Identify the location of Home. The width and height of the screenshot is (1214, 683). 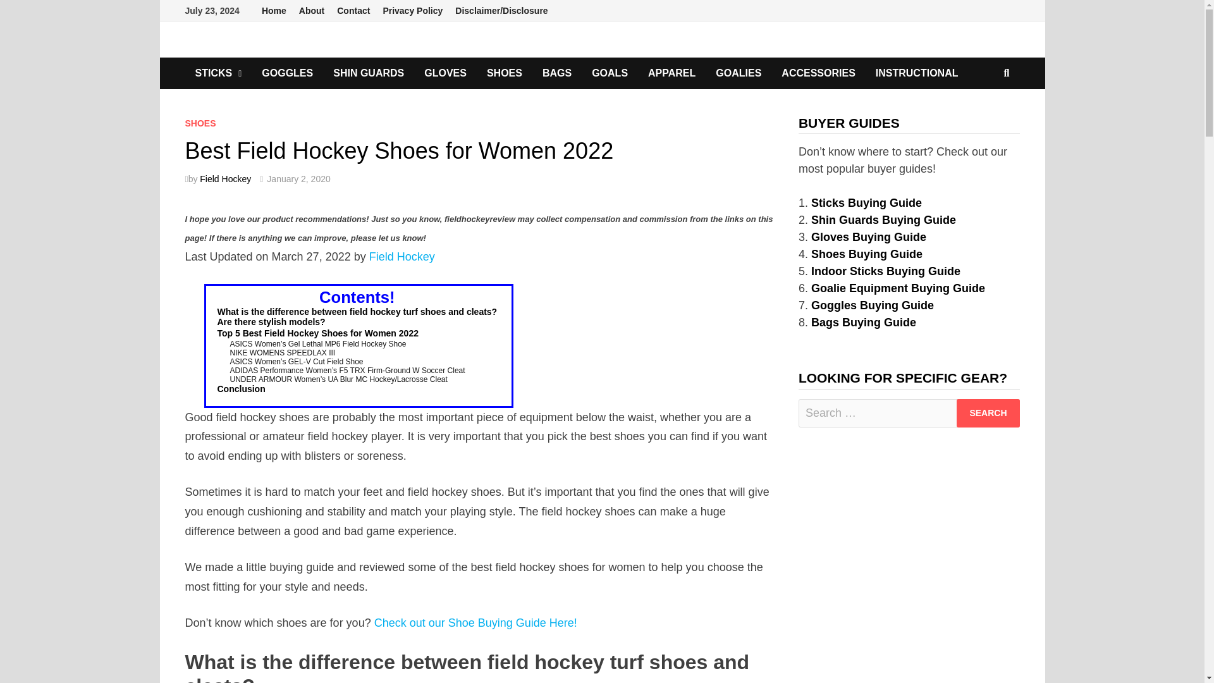
(273, 11).